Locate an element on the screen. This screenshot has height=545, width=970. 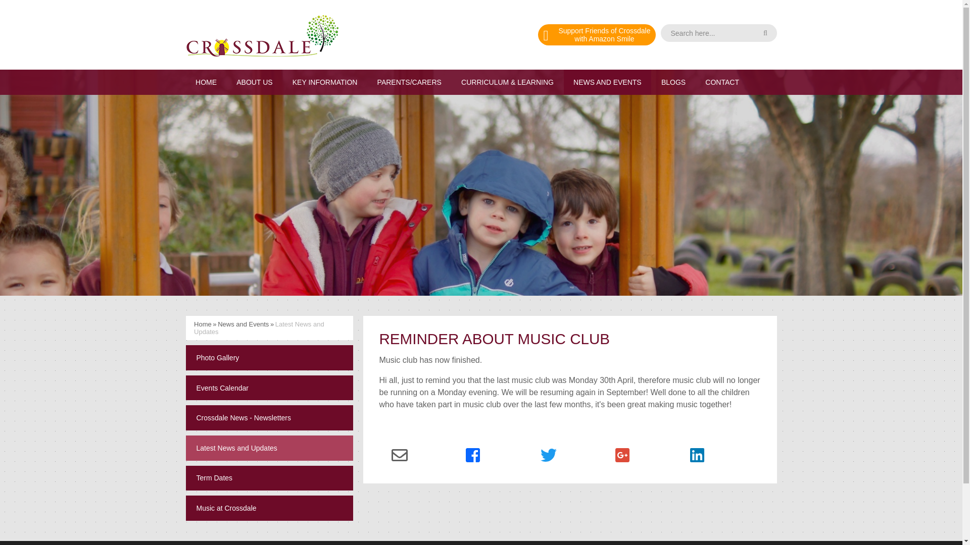
search... is located at coordinates (597, 34).